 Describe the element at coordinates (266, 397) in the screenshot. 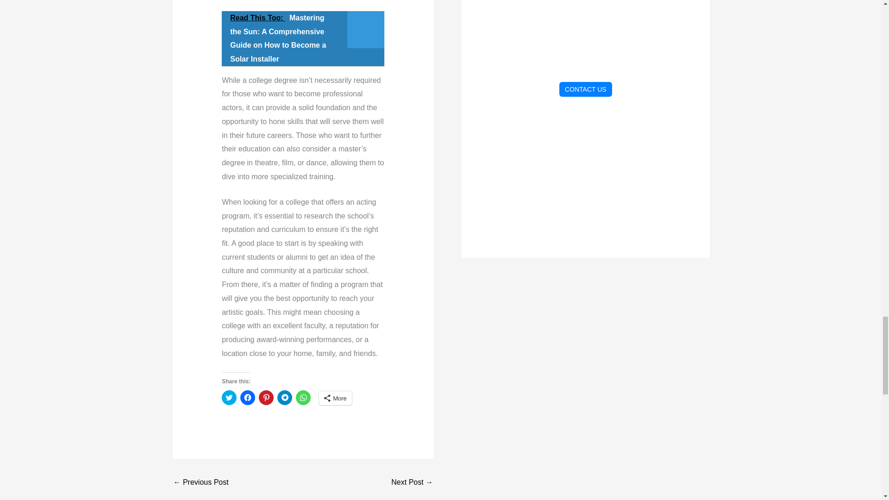

I see `Click to share on Pinterest` at that location.